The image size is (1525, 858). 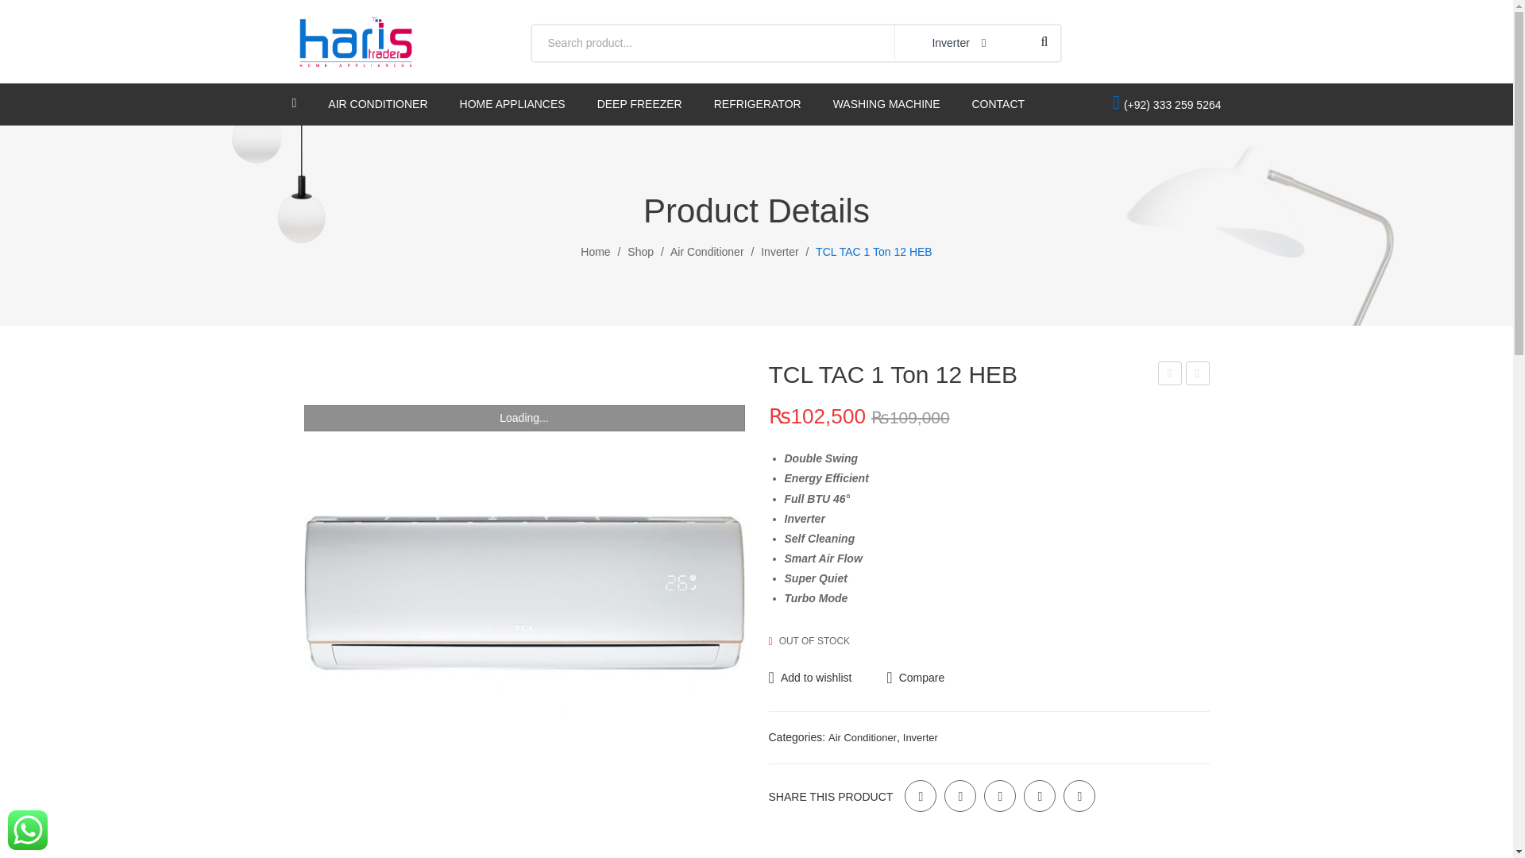 What do you see at coordinates (920, 795) in the screenshot?
I see `Facebook` at bounding box center [920, 795].